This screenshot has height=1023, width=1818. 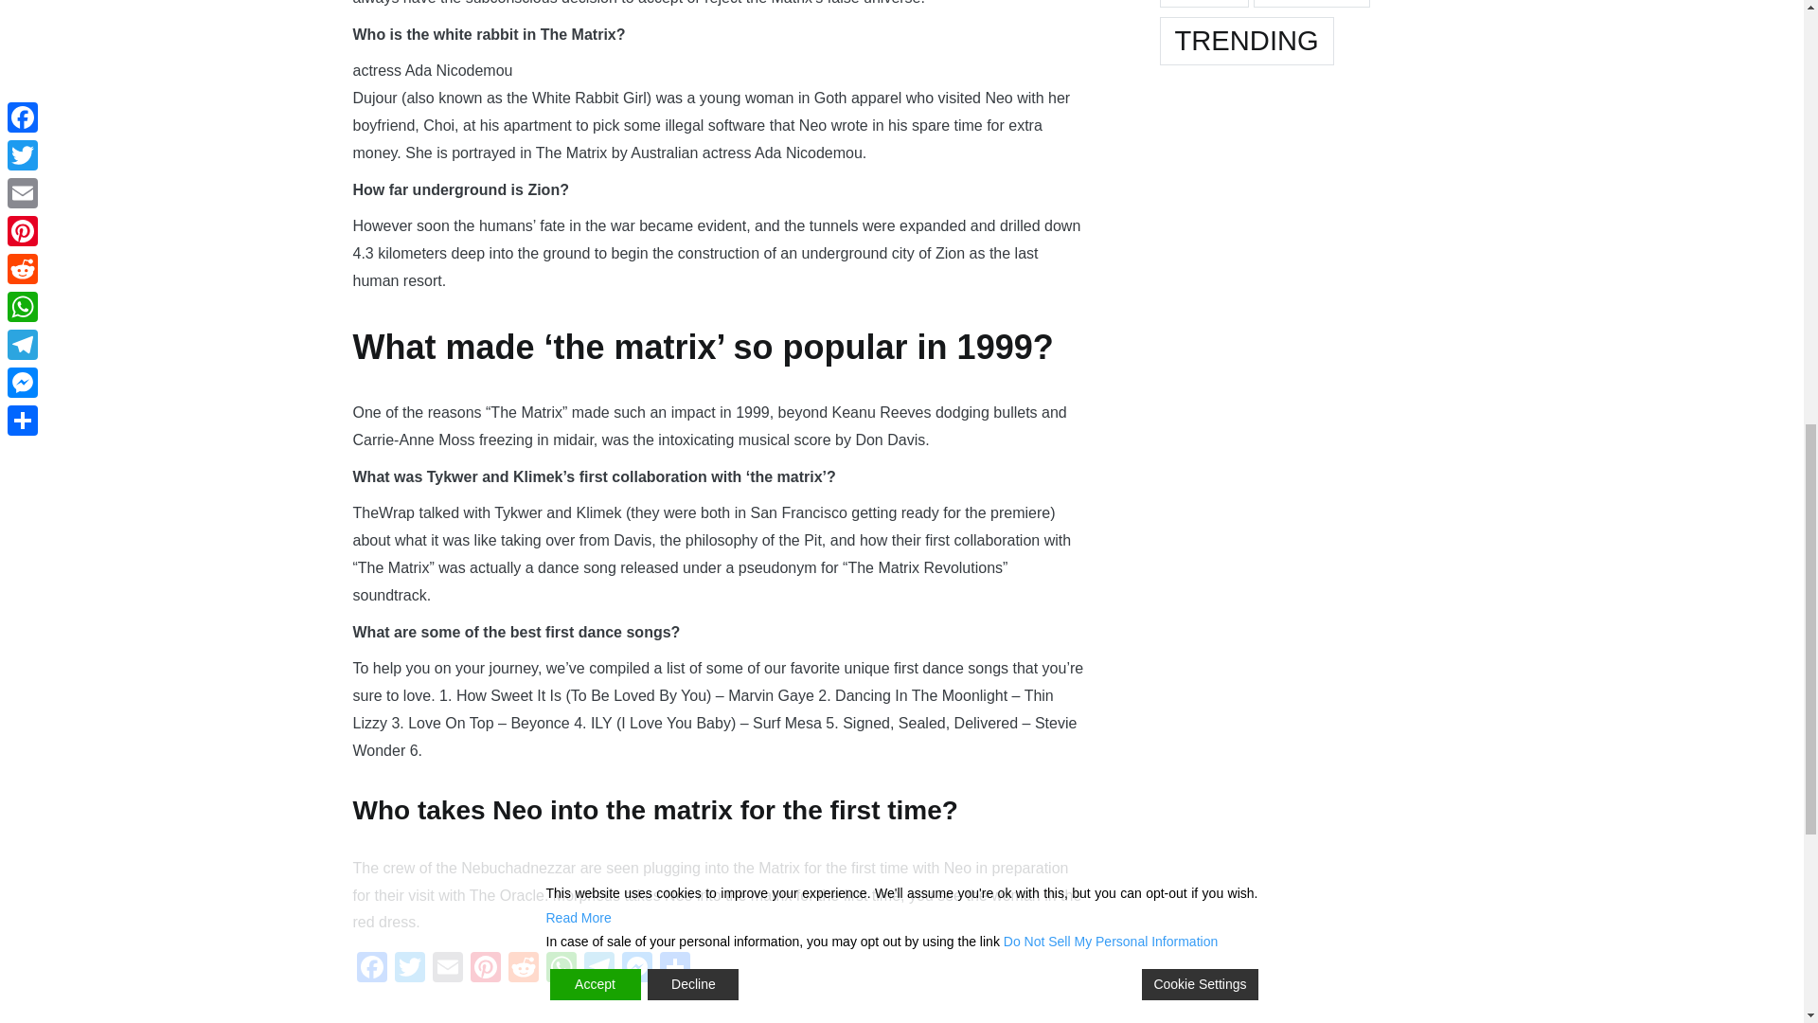 What do you see at coordinates (673, 970) in the screenshot?
I see `Share` at bounding box center [673, 970].